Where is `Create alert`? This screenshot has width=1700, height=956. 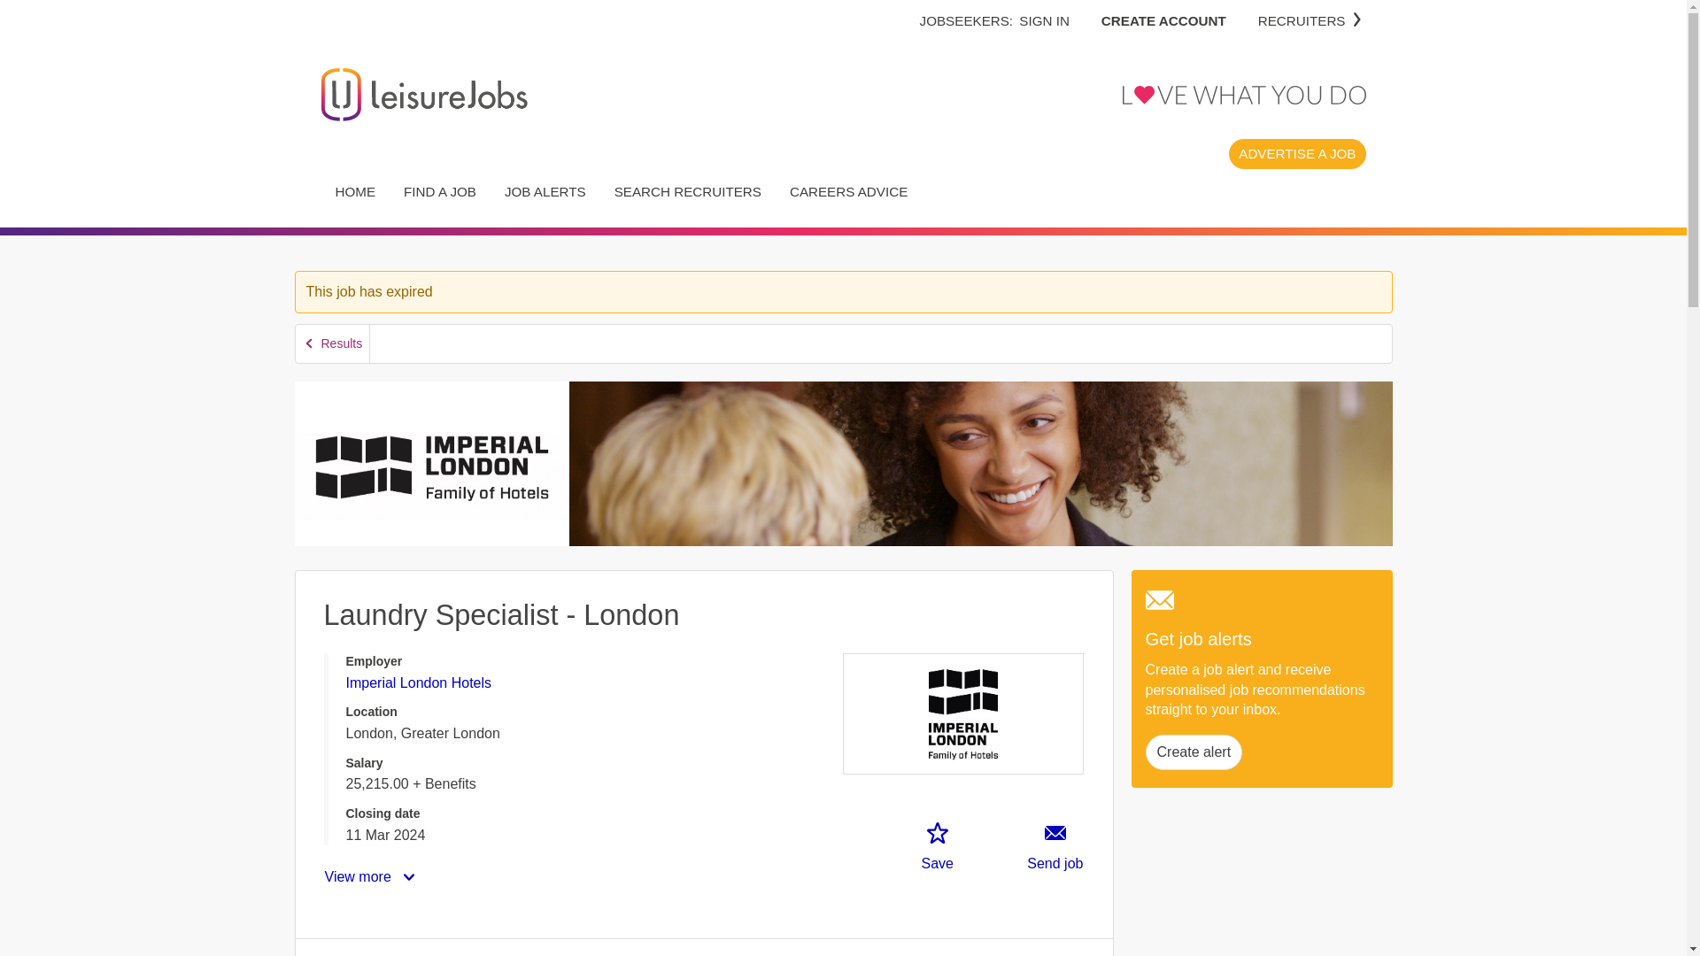 Create alert is located at coordinates (1194, 752).